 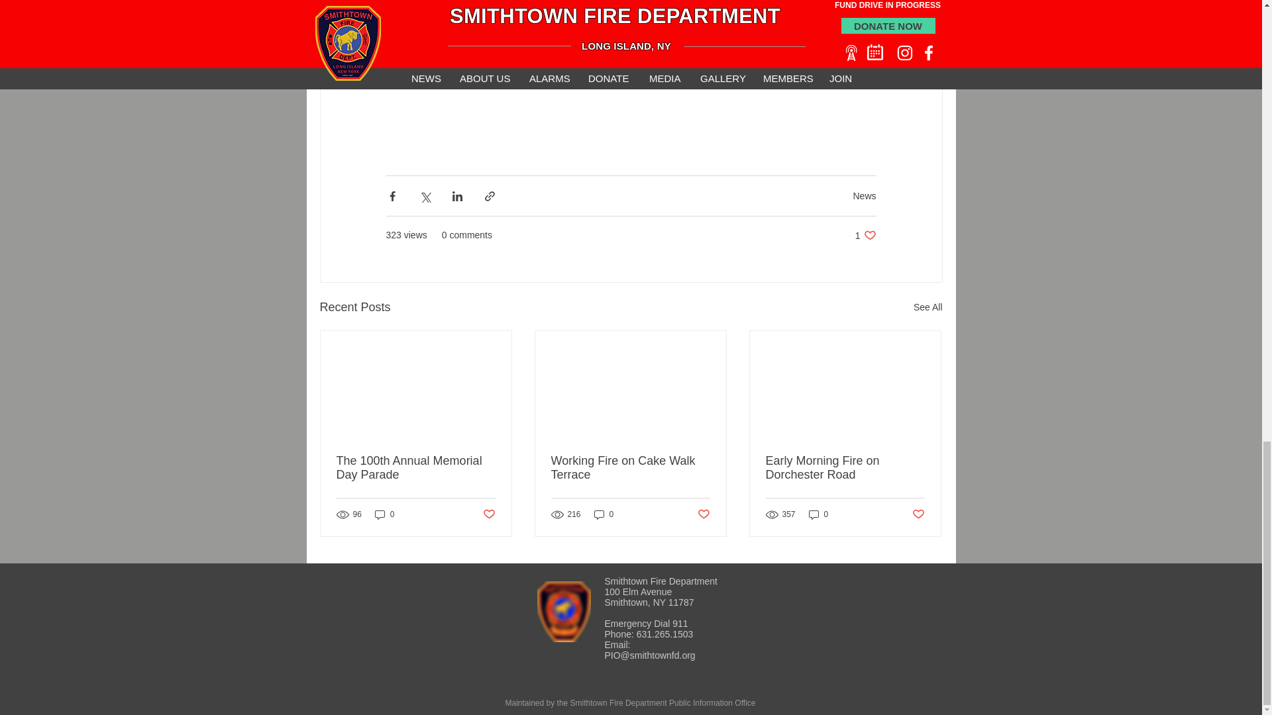 I want to click on Post not marked as liked, so click(x=488, y=514).